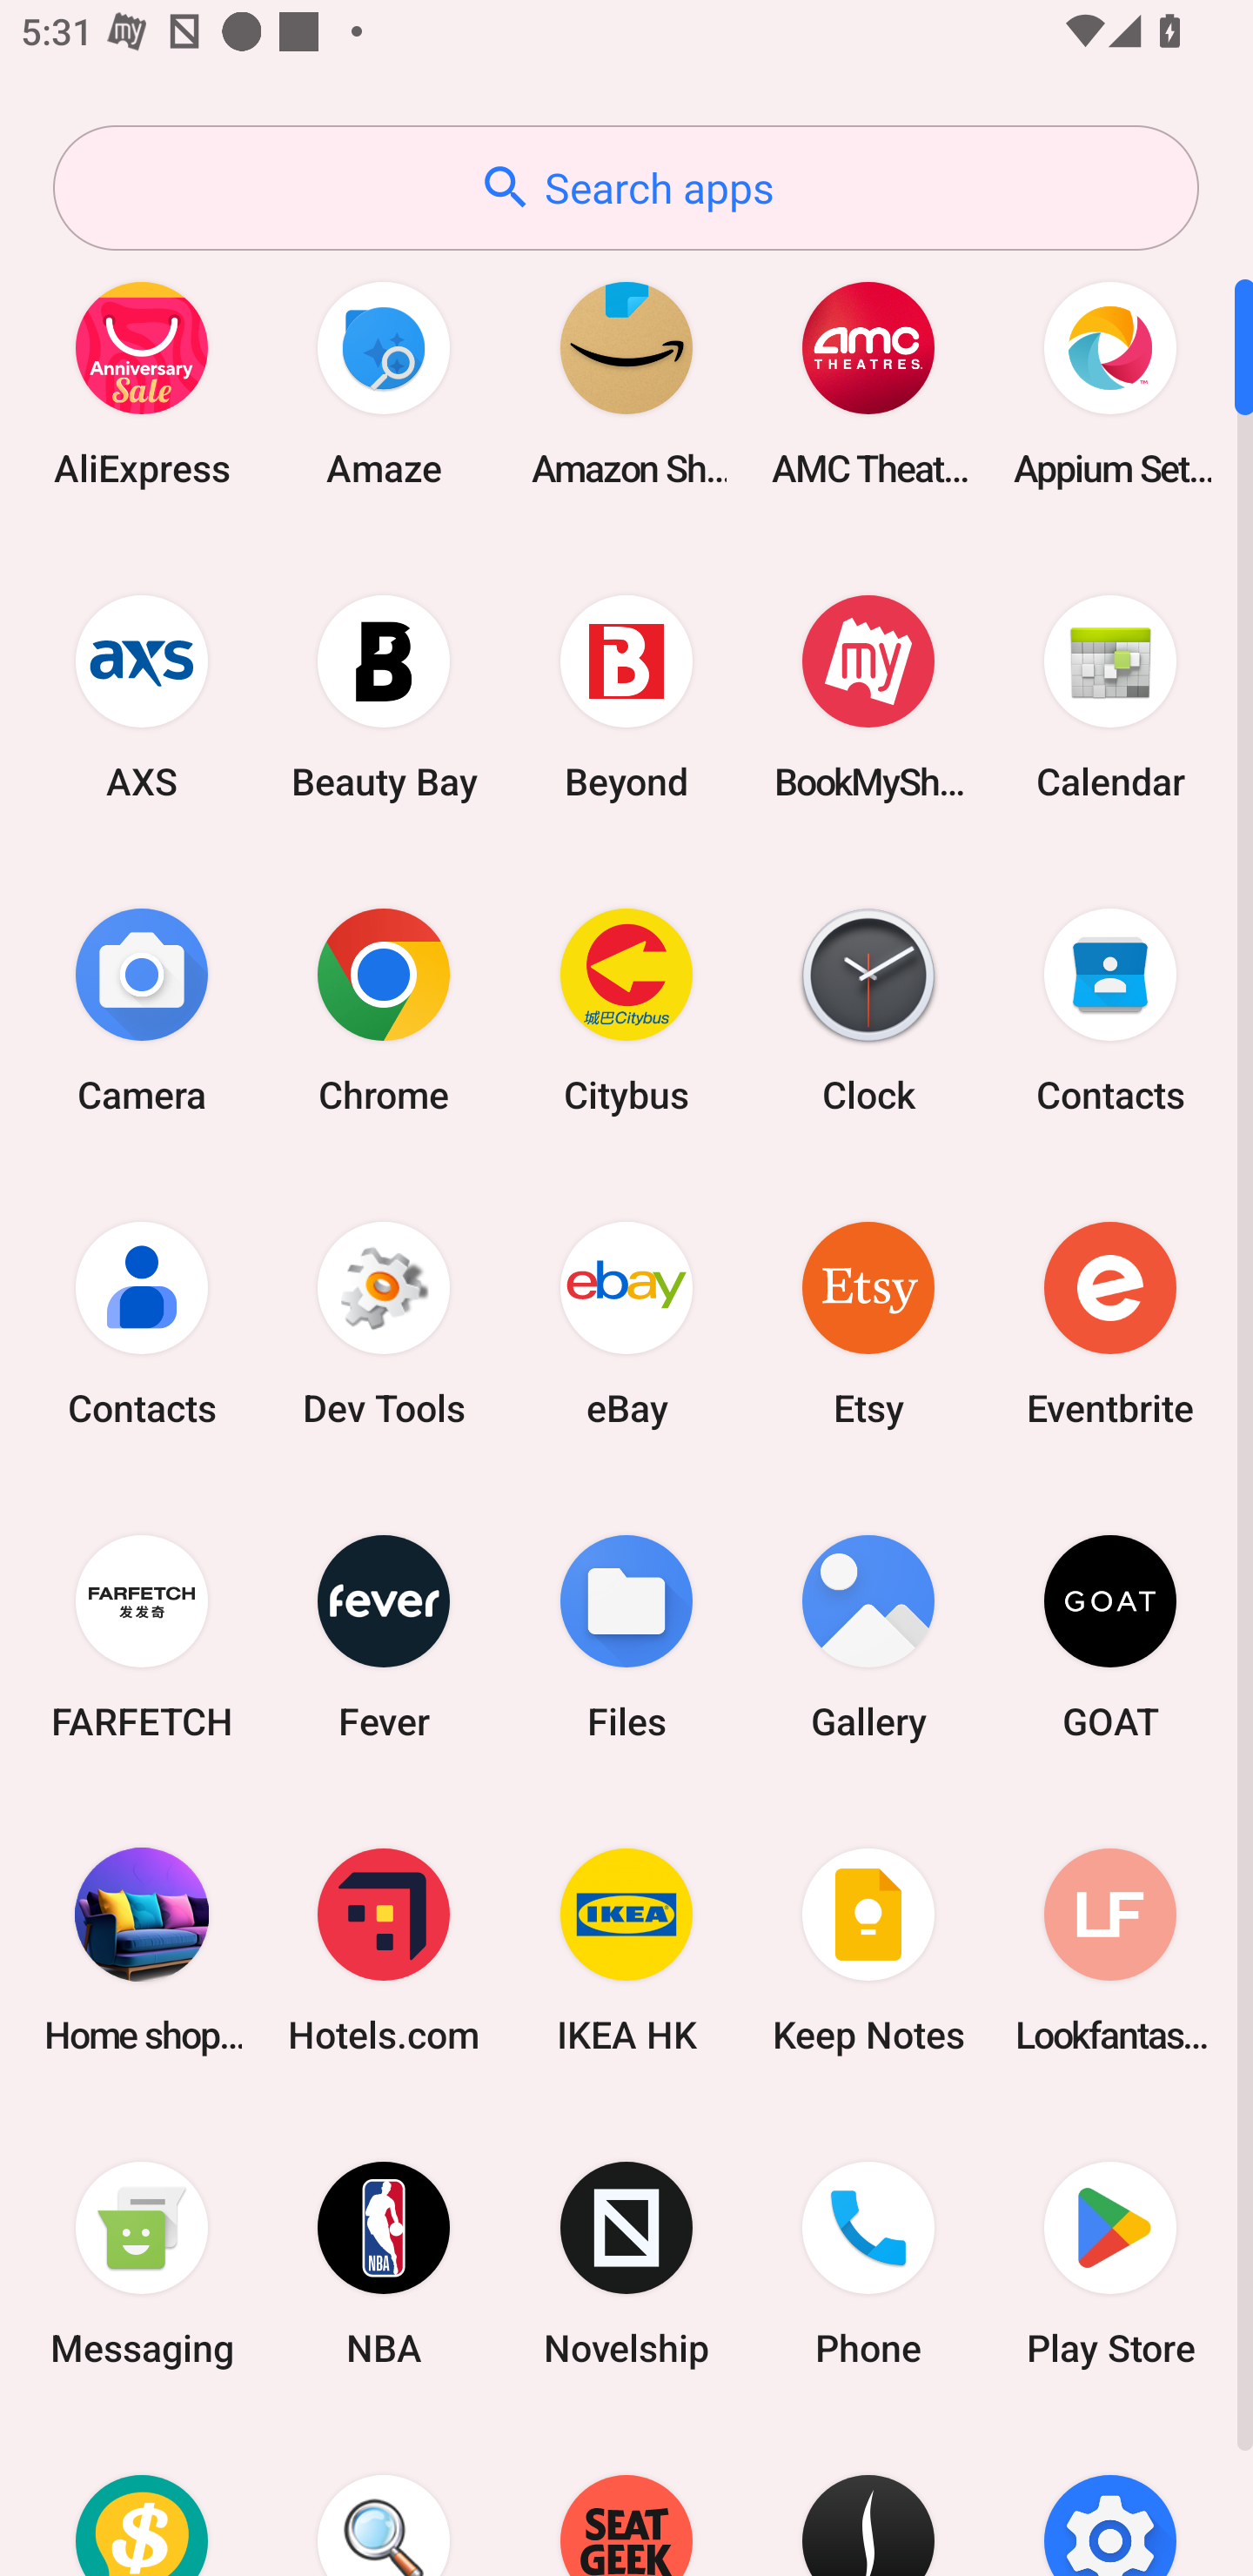 This screenshot has height=2576, width=1253. What do you see at coordinates (384, 1636) in the screenshot?
I see `Fever` at bounding box center [384, 1636].